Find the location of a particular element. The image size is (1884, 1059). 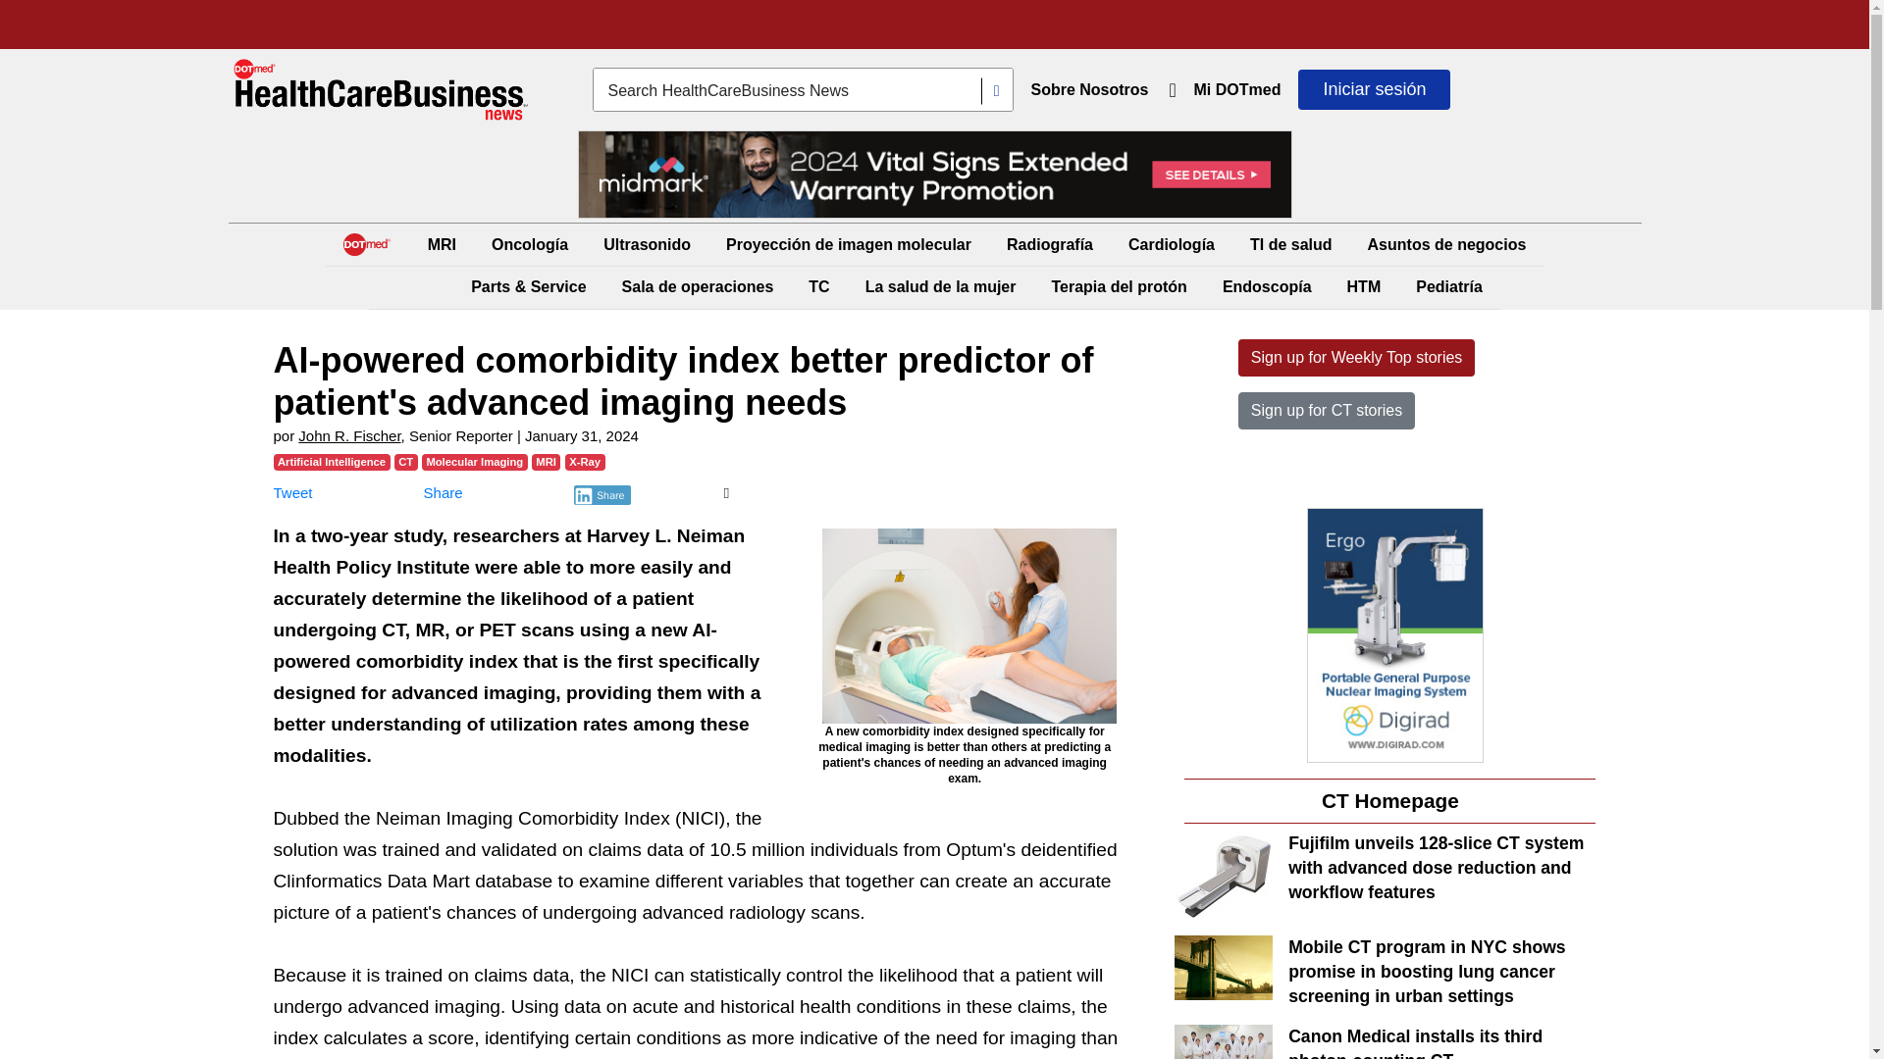

John R. Fischer is located at coordinates (348, 435).